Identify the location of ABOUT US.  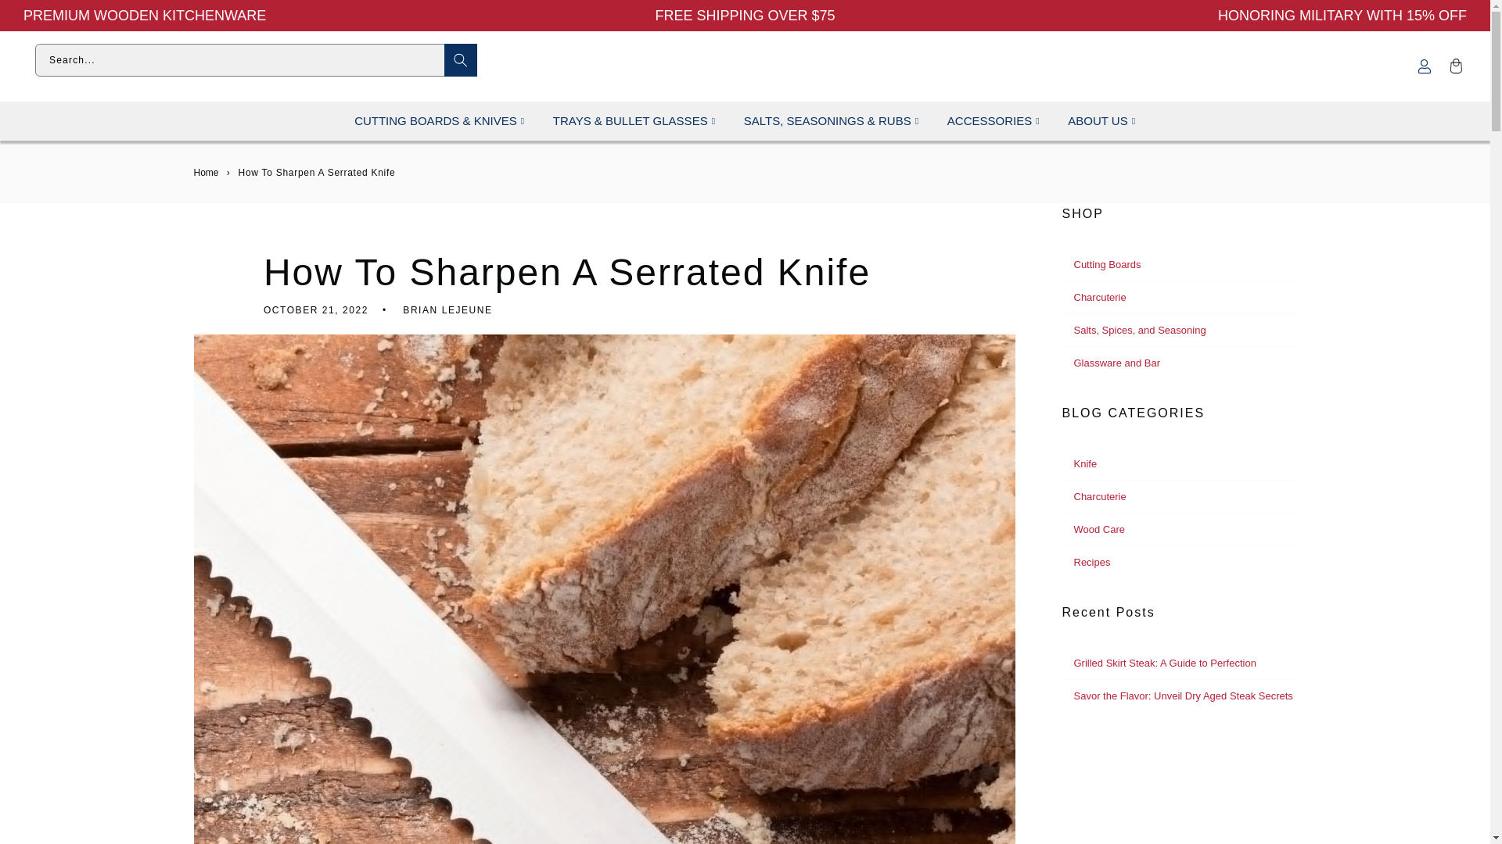
(1098, 120).